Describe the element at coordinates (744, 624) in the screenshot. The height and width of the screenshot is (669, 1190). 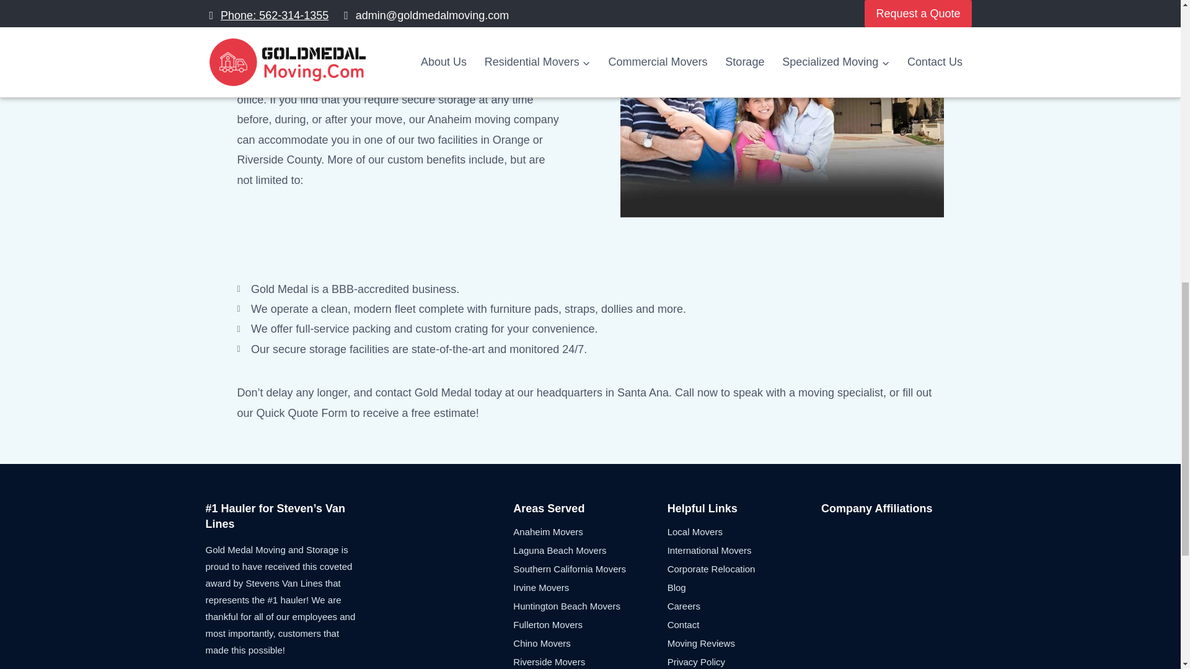
I see `Contact` at that location.